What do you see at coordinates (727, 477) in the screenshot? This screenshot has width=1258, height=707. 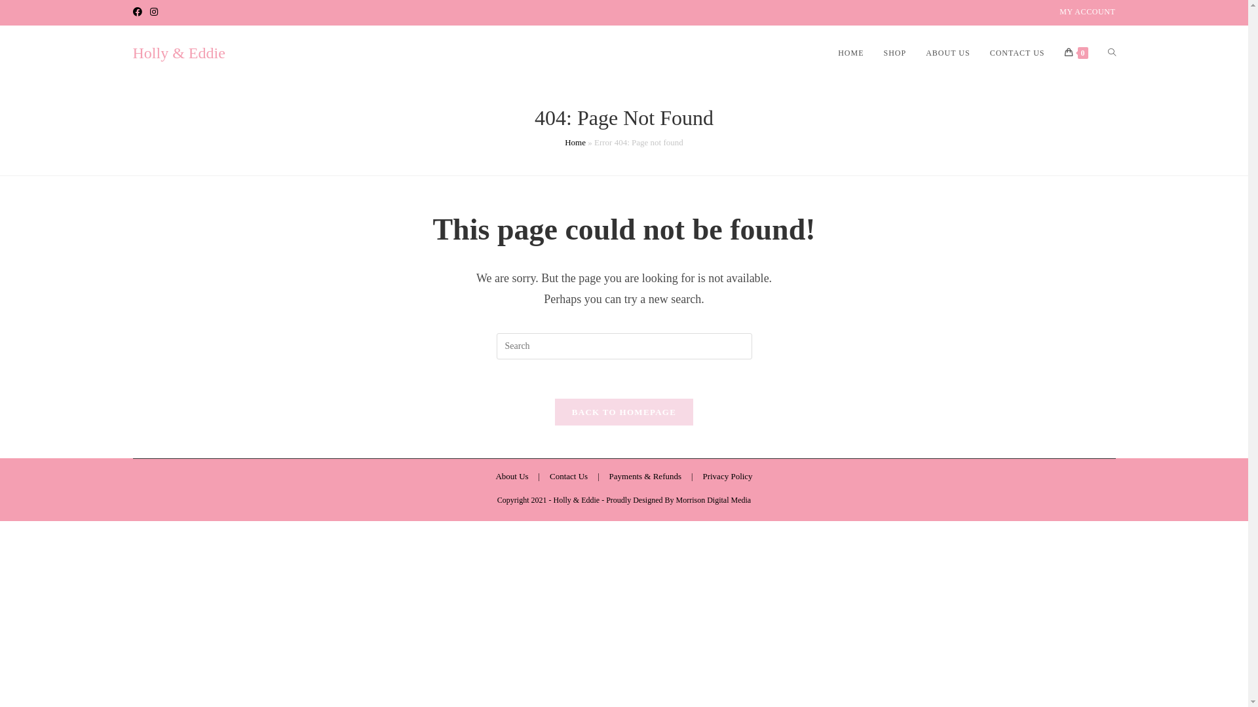 I see `Privacy Policy` at bounding box center [727, 477].